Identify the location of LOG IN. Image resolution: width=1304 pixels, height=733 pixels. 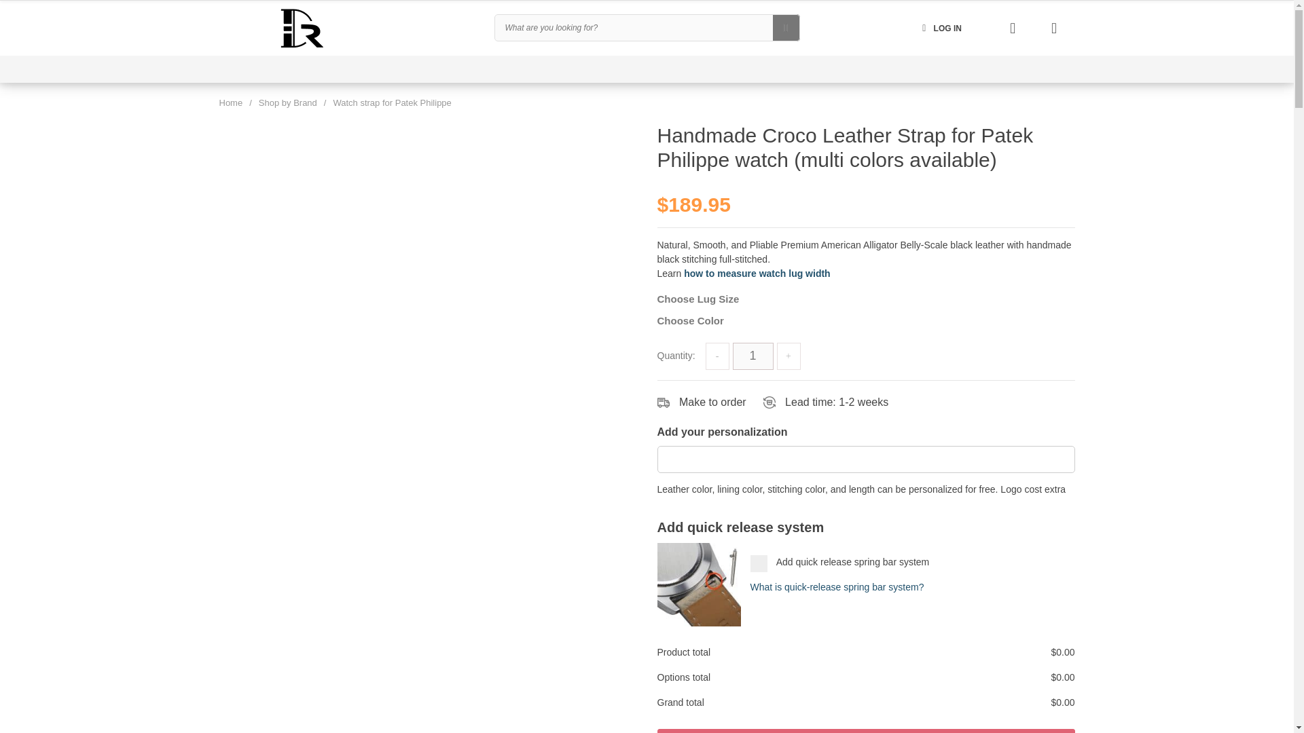
(940, 27).